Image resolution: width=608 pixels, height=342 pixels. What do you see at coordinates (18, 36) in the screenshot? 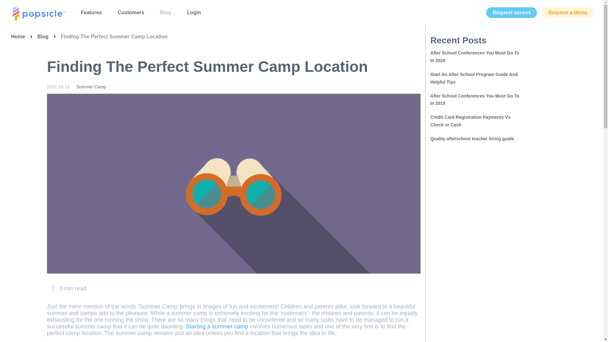
I see `Home` at bounding box center [18, 36].